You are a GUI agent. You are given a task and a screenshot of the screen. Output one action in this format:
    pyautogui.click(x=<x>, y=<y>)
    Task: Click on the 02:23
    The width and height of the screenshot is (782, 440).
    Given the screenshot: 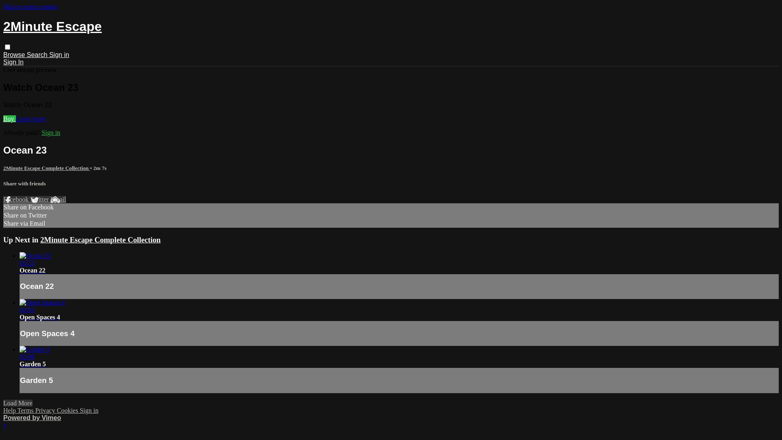 What is the action you would take?
    pyautogui.click(x=399, y=260)
    